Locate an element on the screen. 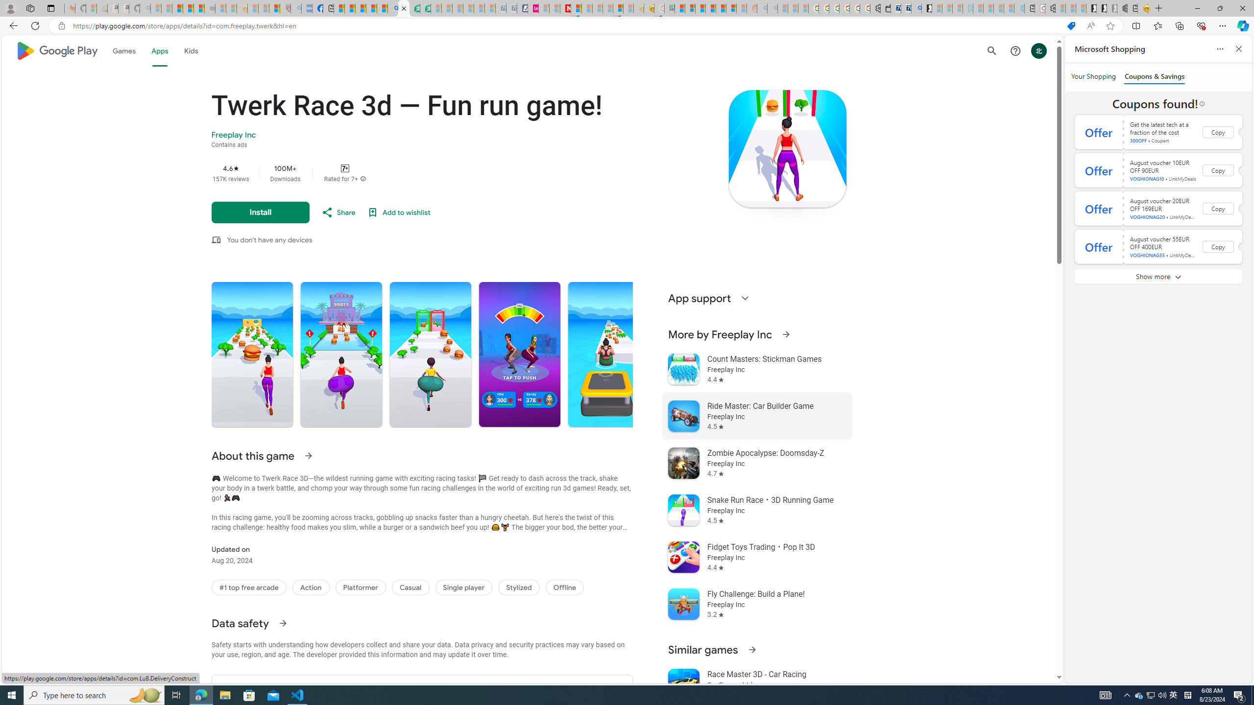  Share is located at coordinates (338, 212).